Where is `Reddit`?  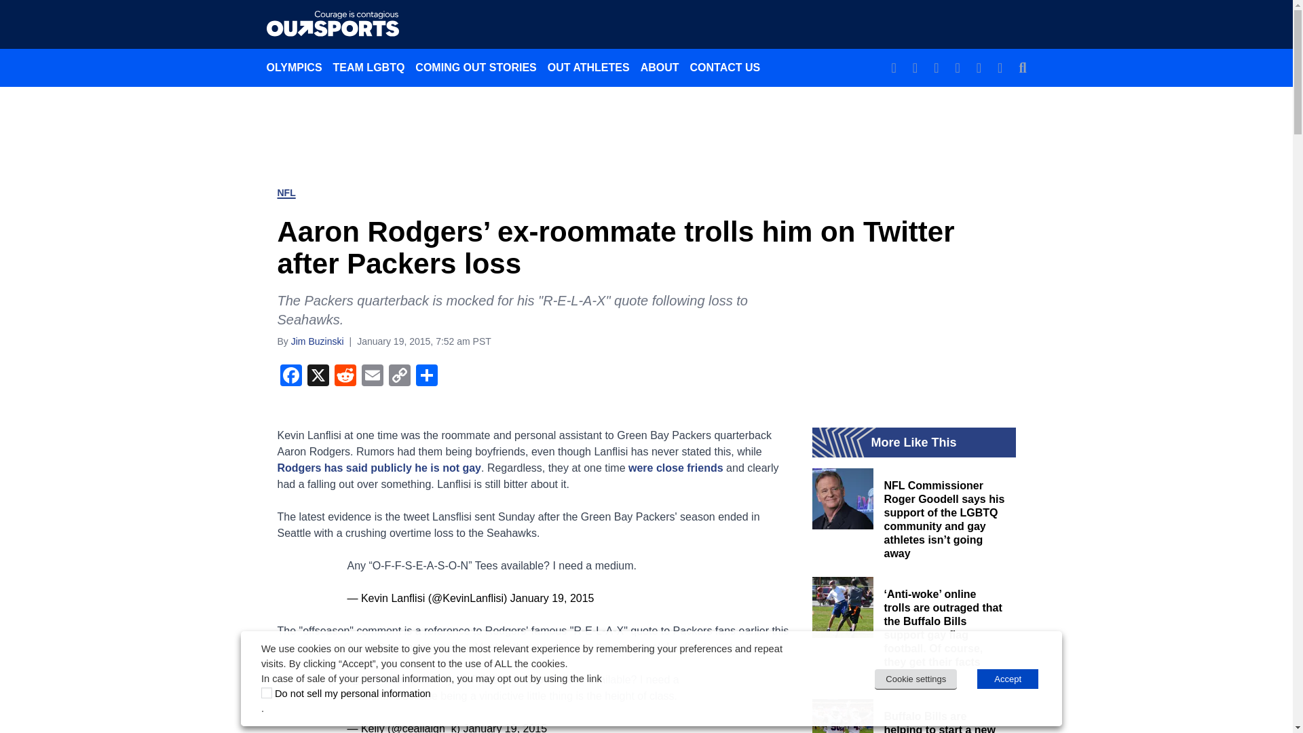
Reddit is located at coordinates (345, 376).